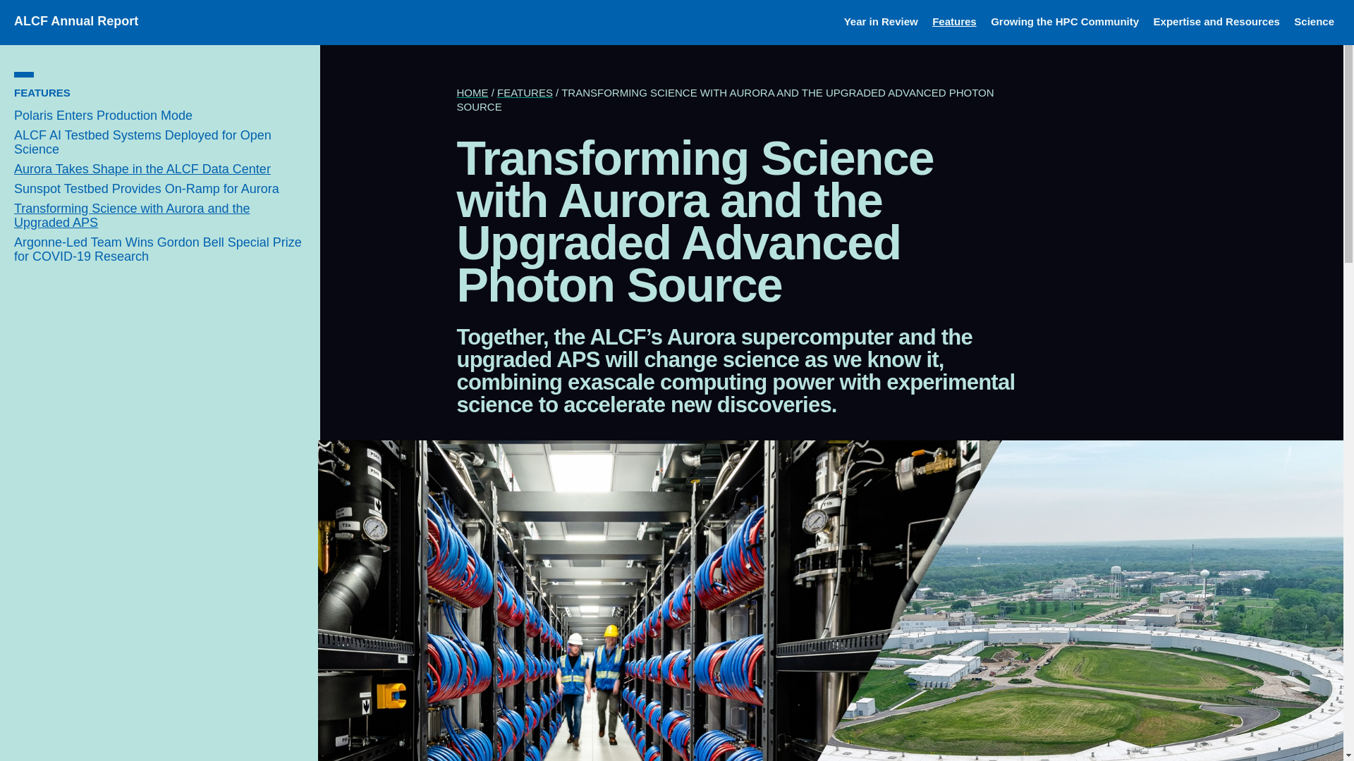  Describe the element at coordinates (142, 169) in the screenshot. I see `Aurora Takes Shape in the ALCF Data Center` at that location.